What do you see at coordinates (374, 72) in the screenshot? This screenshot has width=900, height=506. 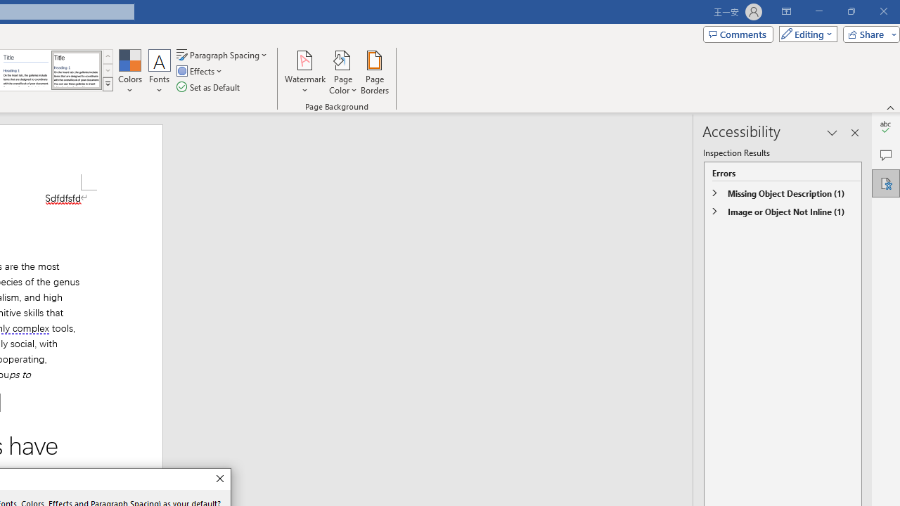 I see `Page Borders...` at bounding box center [374, 72].